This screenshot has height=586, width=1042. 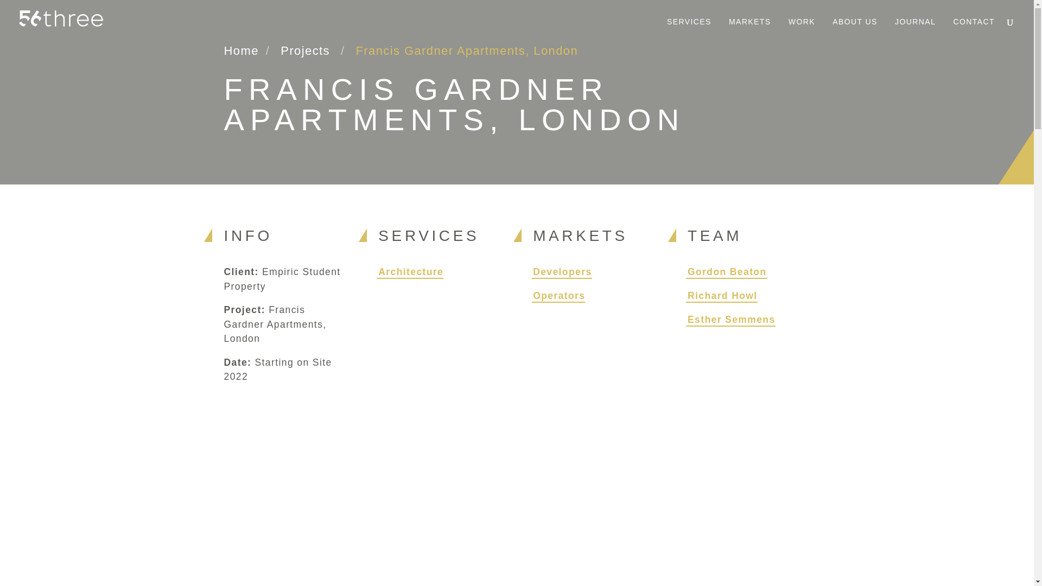 I want to click on JOURNAL, so click(x=914, y=30).